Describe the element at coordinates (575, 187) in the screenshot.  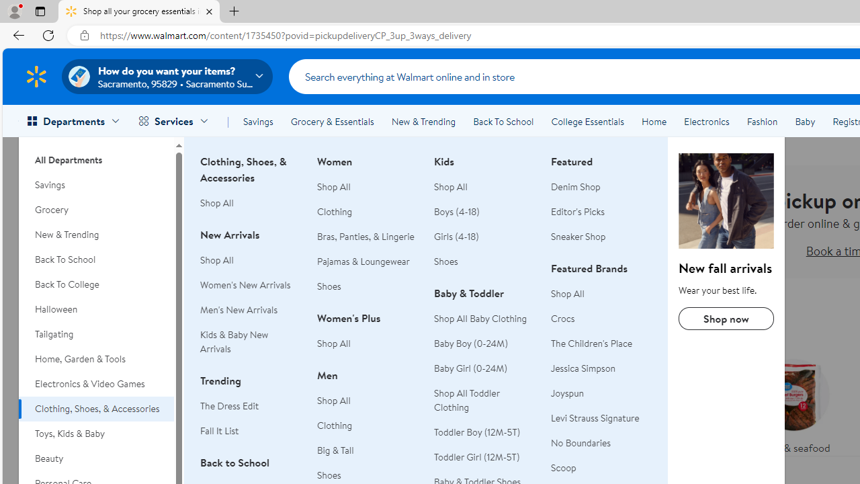
I see `Denim Shop` at that location.